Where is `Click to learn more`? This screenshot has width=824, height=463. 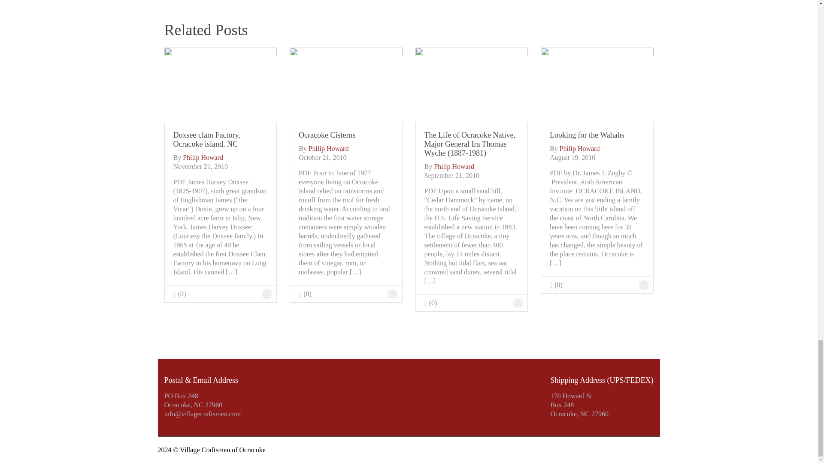
Click to learn more is located at coordinates (221, 84).